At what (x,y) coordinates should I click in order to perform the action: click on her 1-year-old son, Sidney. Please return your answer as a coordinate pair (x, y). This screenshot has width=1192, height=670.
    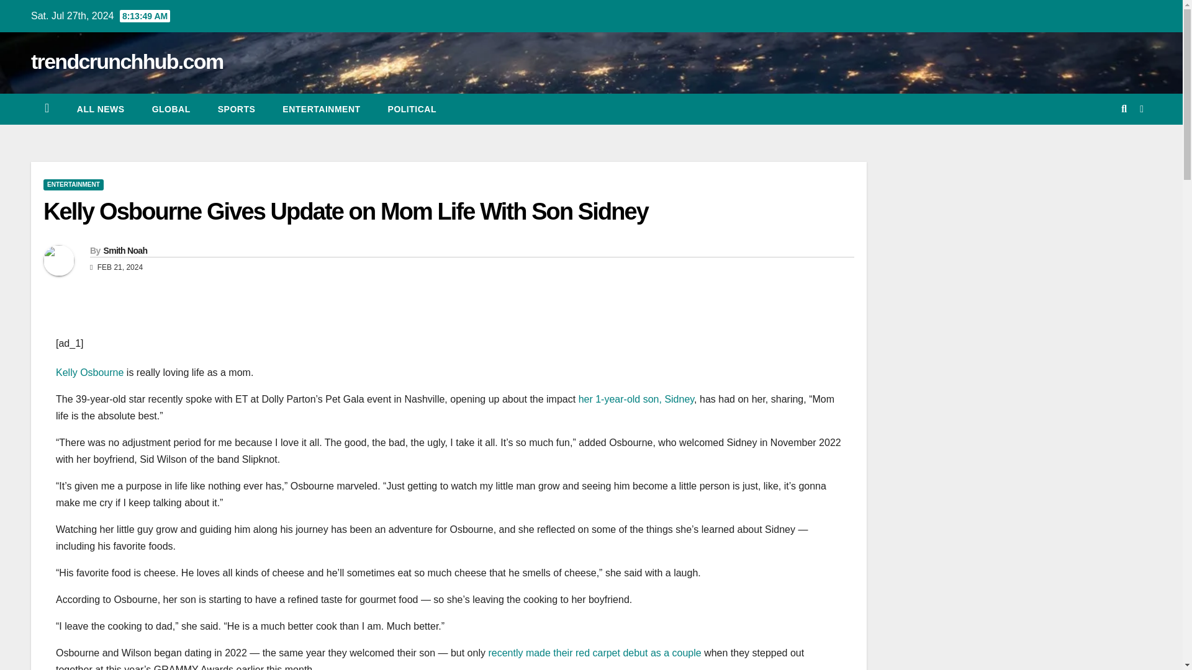
    Looking at the image, I should click on (636, 400).